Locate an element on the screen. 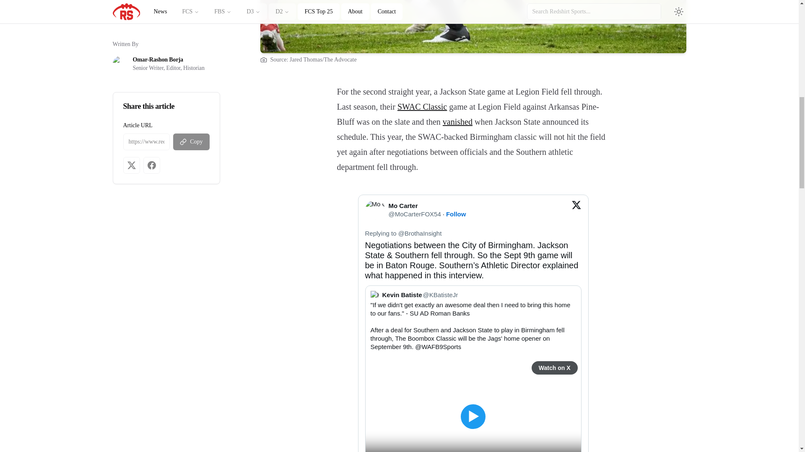 The width and height of the screenshot is (805, 452). Mo Carter is located at coordinates (427, 206).